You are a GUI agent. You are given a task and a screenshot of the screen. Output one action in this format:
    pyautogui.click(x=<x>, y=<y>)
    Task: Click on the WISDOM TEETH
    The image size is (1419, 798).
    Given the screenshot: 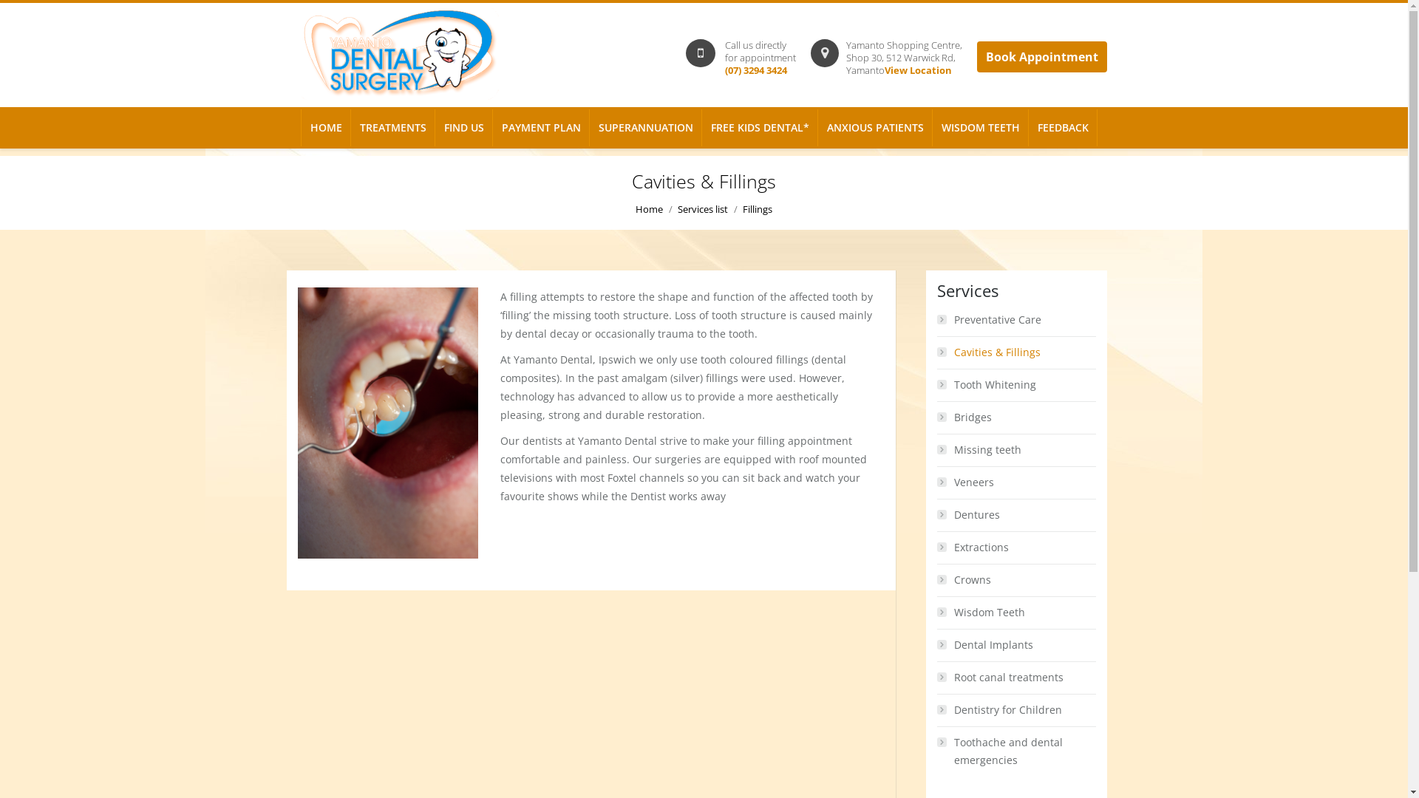 What is the action you would take?
    pyautogui.click(x=981, y=128)
    